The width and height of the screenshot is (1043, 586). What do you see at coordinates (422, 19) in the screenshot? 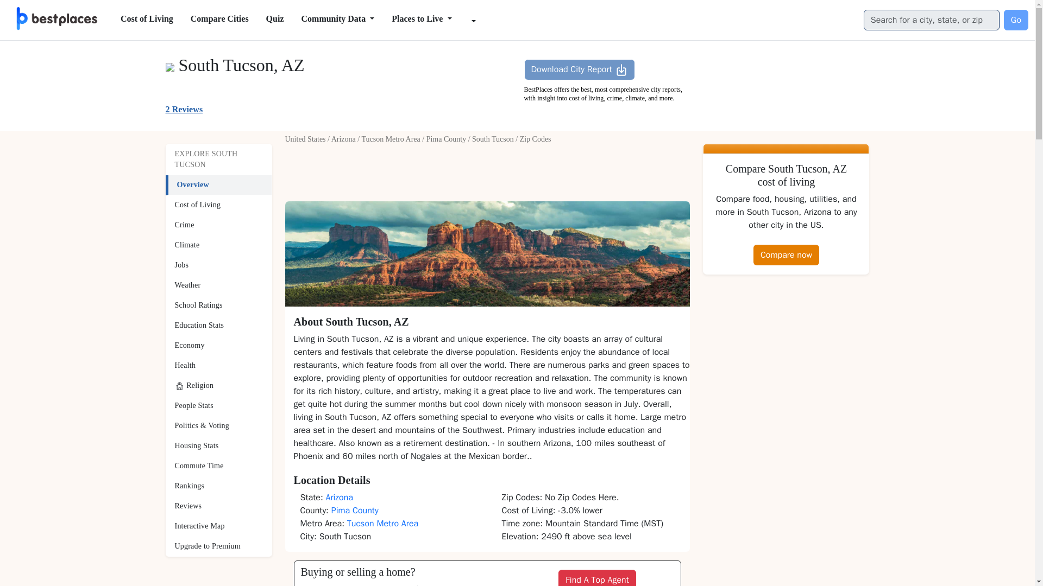
I see `Places to Live` at bounding box center [422, 19].